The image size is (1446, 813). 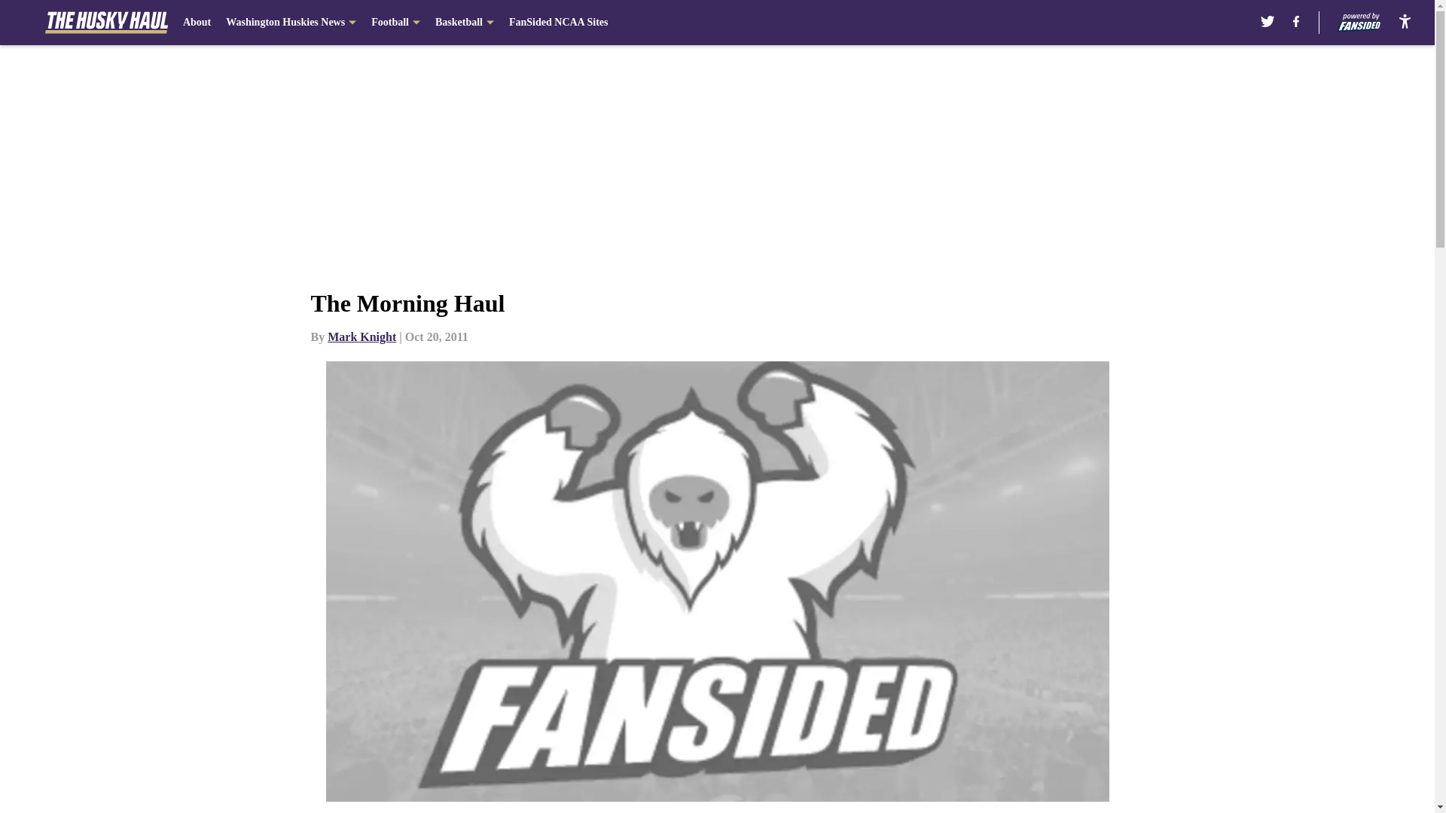 I want to click on FanSided NCAA Sites, so click(x=557, y=23).